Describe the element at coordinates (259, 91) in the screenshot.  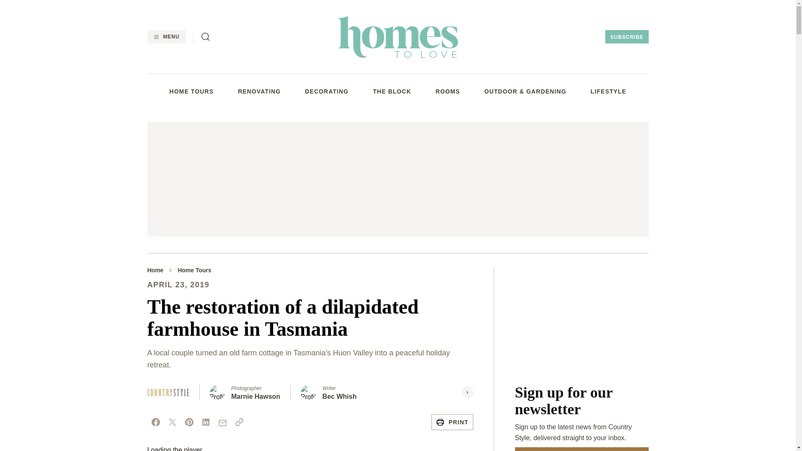
I see `RENOVATING` at that location.